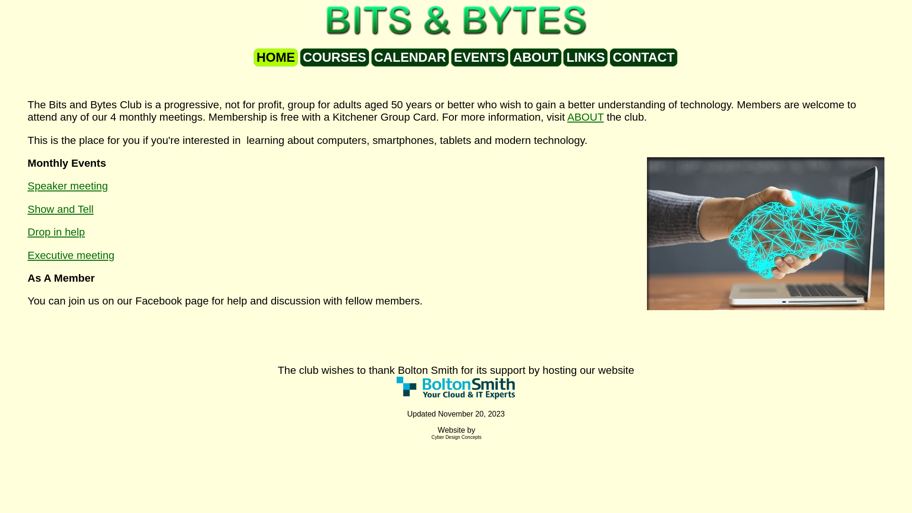 This screenshot has width=912, height=513. What do you see at coordinates (480, 57) in the screenshot?
I see `EVENTS` at bounding box center [480, 57].